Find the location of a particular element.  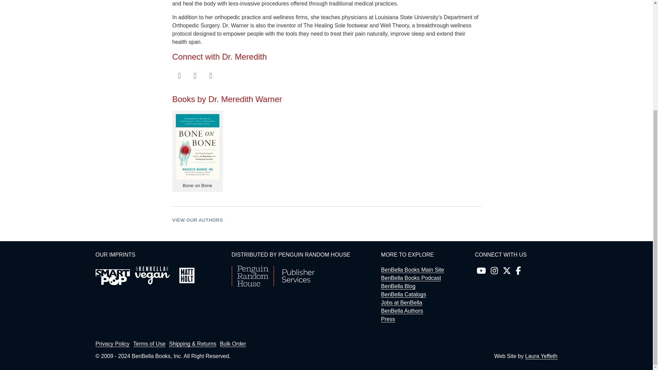

Matt Holt Books is located at coordinates (186, 275).